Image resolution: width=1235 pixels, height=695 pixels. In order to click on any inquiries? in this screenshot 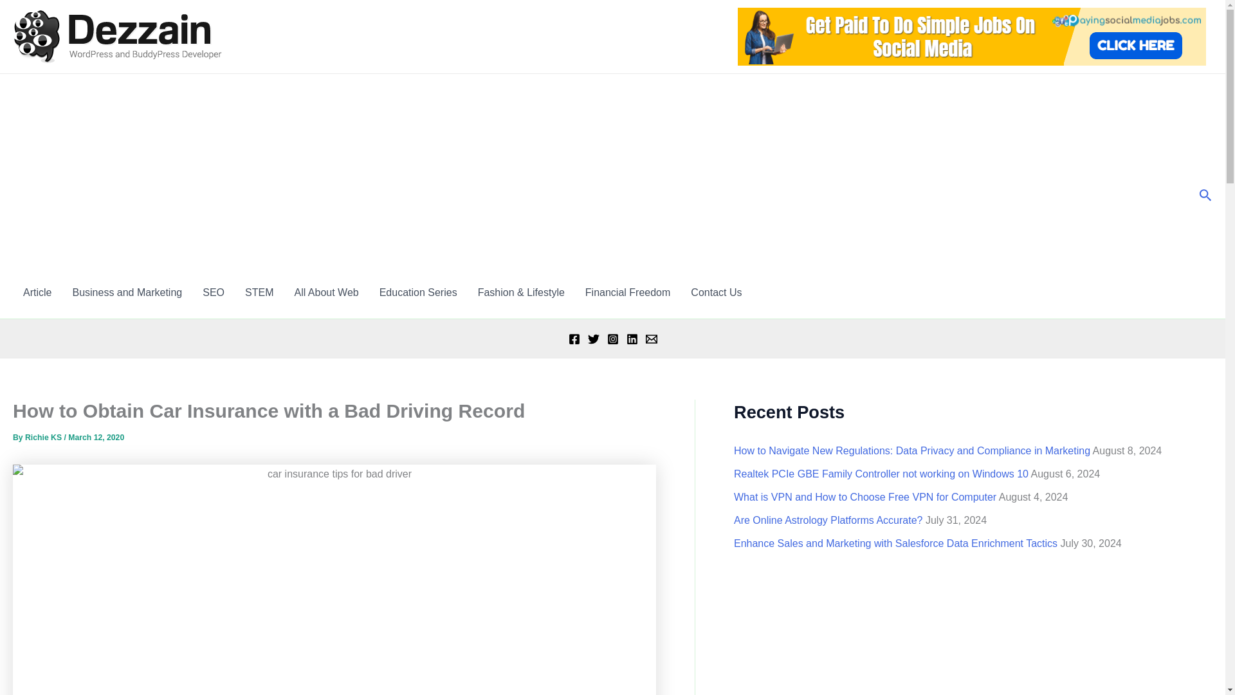, I will do `click(716, 292)`.